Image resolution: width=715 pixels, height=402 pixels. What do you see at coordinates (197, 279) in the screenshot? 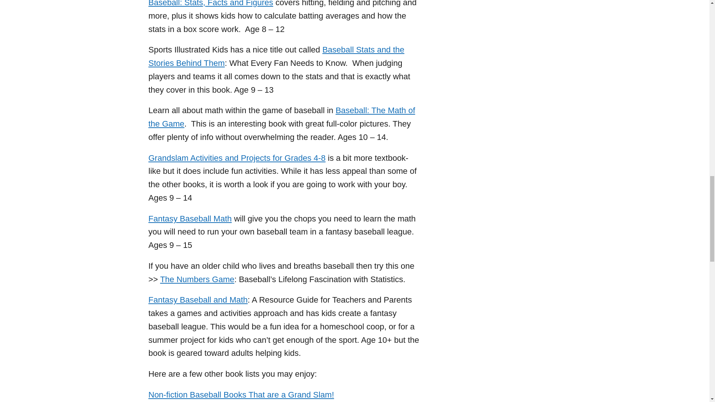
I see `The Numbers Game` at bounding box center [197, 279].